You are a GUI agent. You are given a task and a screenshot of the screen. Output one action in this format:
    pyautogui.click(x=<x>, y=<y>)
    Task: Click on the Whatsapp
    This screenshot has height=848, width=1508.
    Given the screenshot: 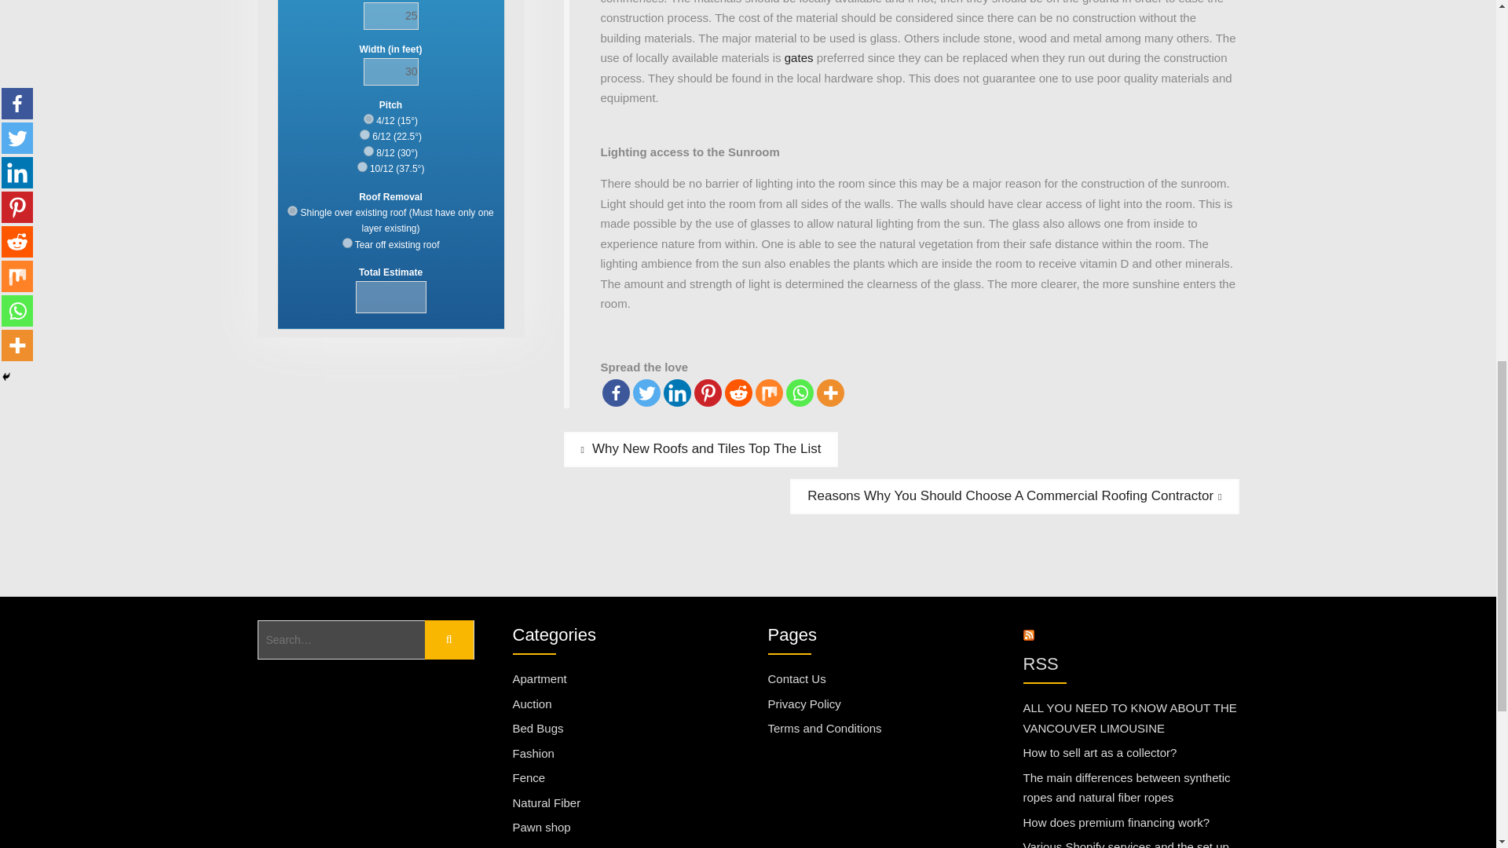 What is the action you would take?
    pyautogui.click(x=799, y=393)
    